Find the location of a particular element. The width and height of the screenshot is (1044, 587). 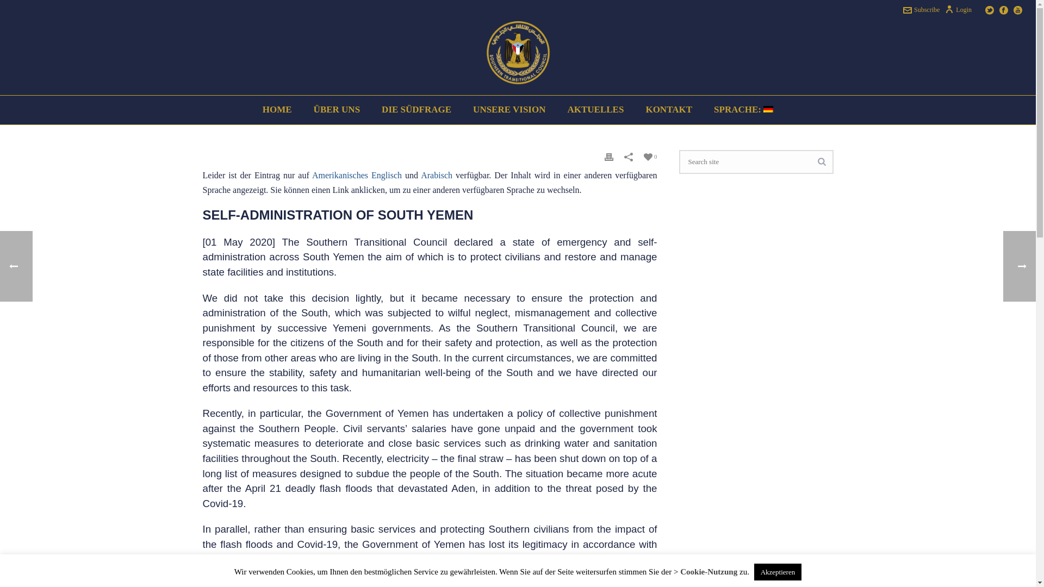

AKTUELLES is located at coordinates (595, 110).